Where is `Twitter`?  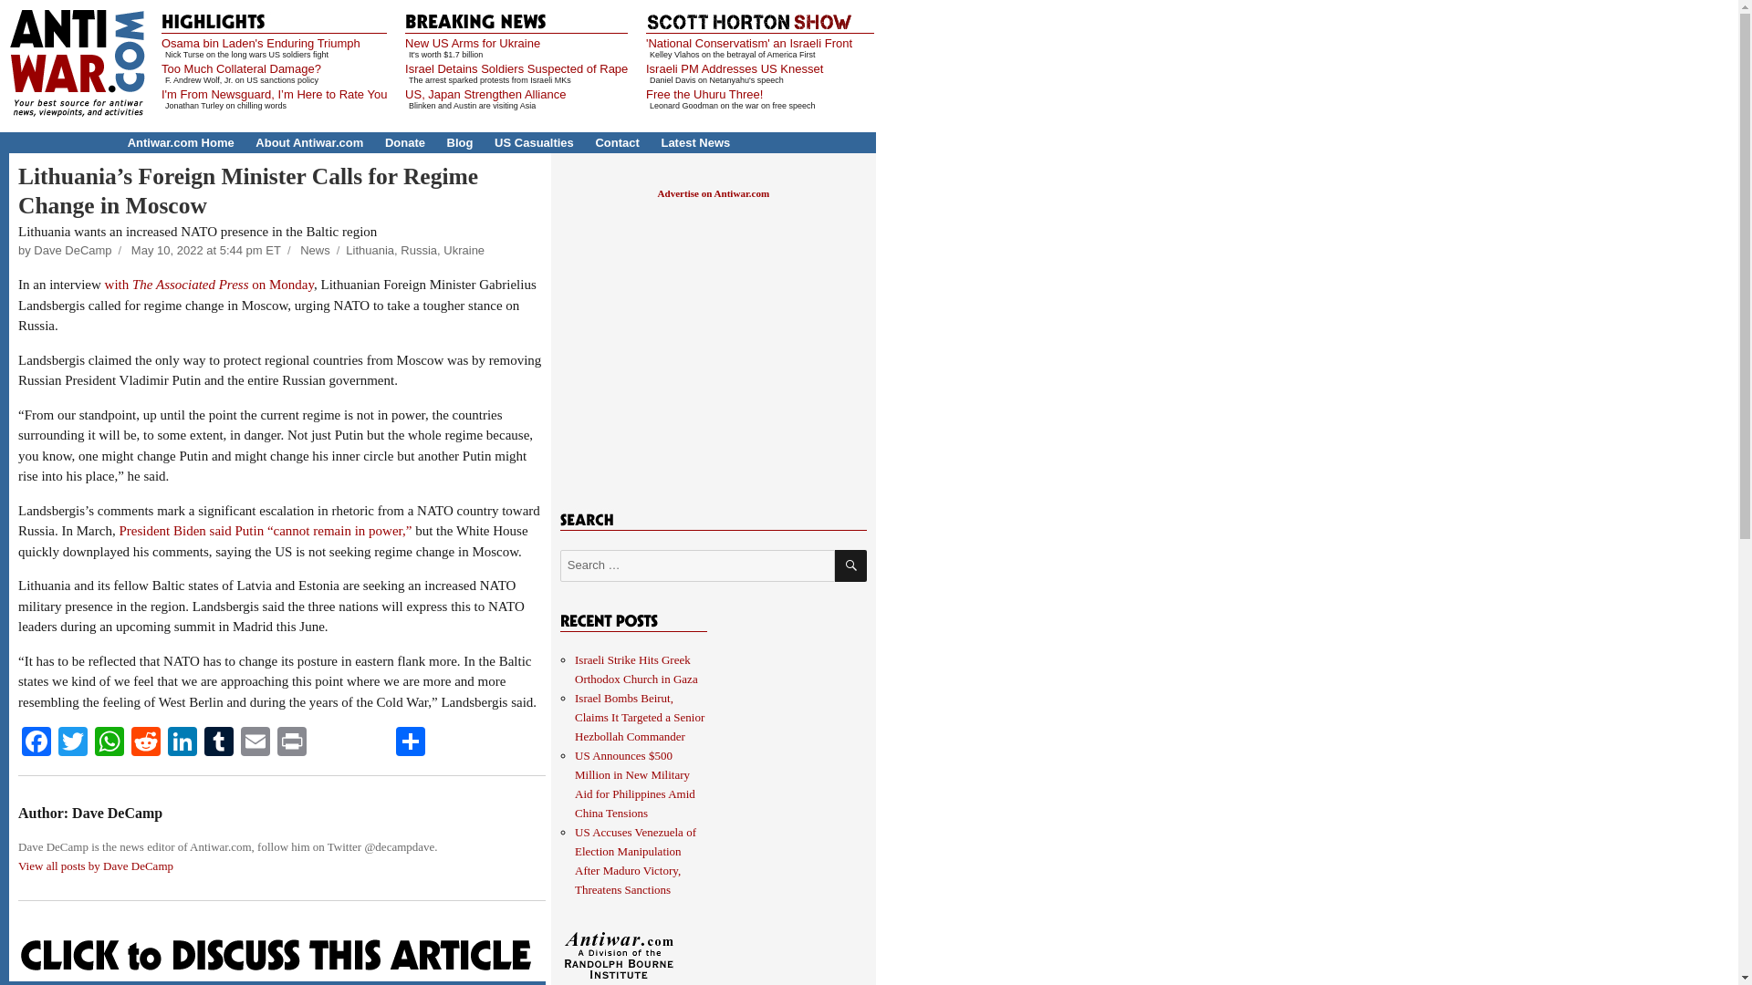 Twitter is located at coordinates (72, 743).